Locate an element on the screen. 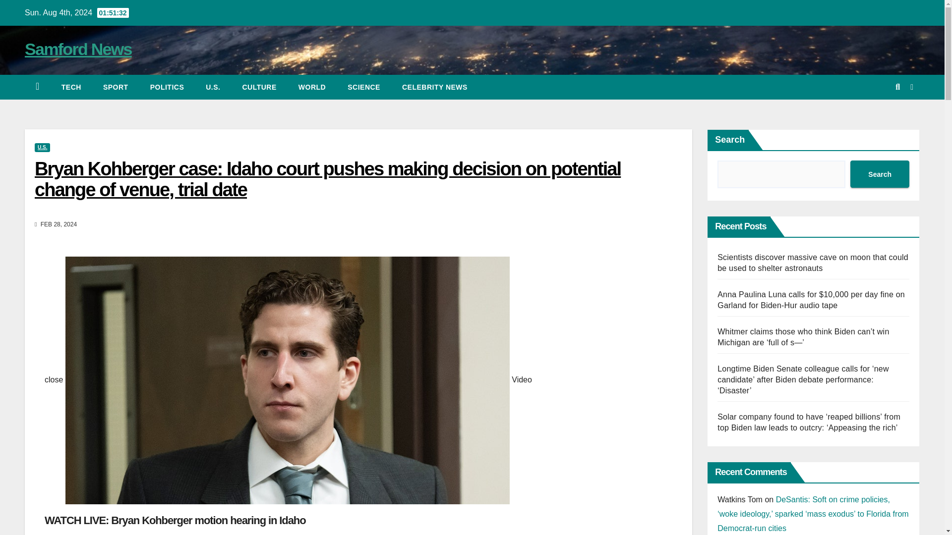 Image resolution: width=952 pixels, height=535 pixels. SPORT is located at coordinates (116, 87).